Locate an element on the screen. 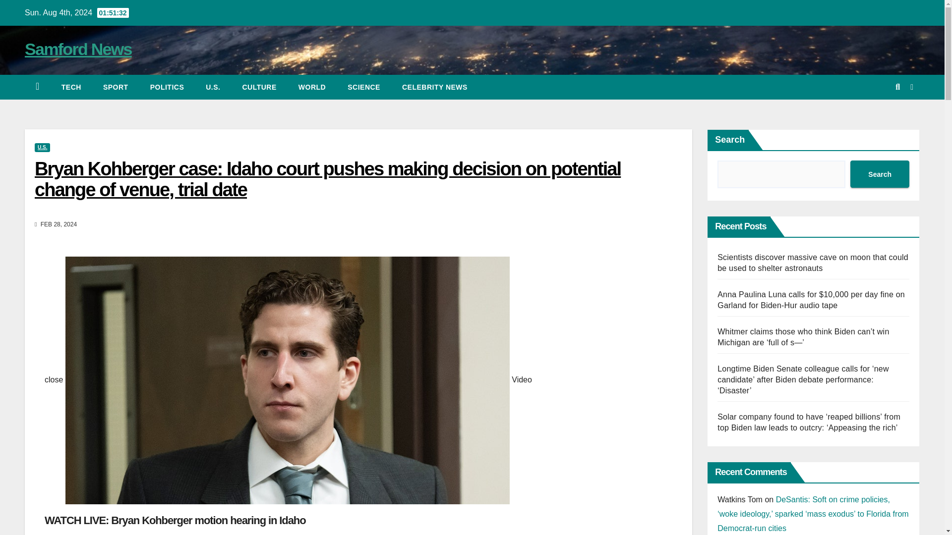 Image resolution: width=952 pixels, height=535 pixels. SPORT is located at coordinates (116, 87).